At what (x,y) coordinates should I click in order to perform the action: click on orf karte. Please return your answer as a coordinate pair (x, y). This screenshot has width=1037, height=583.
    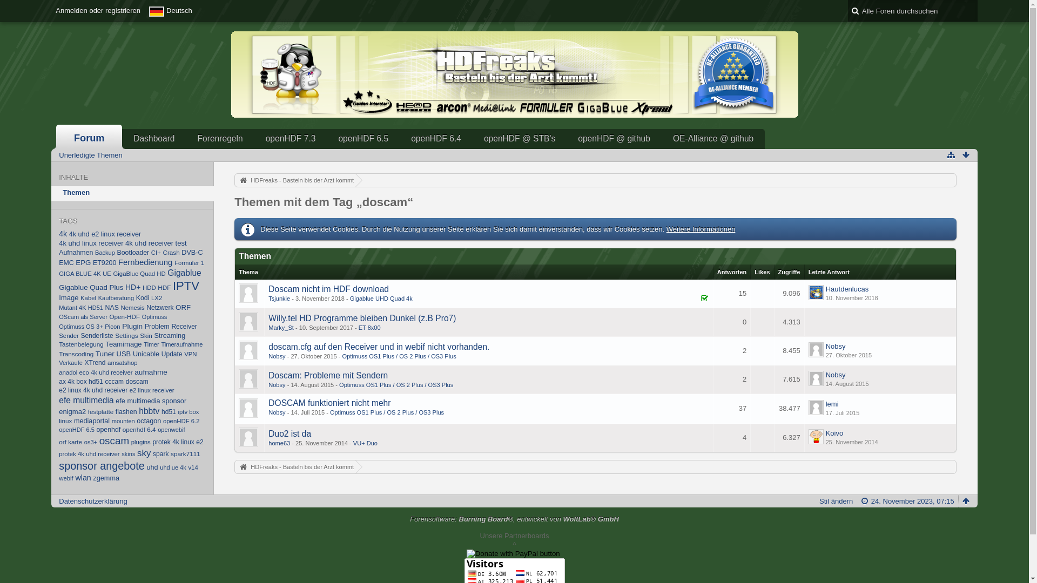
    Looking at the image, I should click on (70, 442).